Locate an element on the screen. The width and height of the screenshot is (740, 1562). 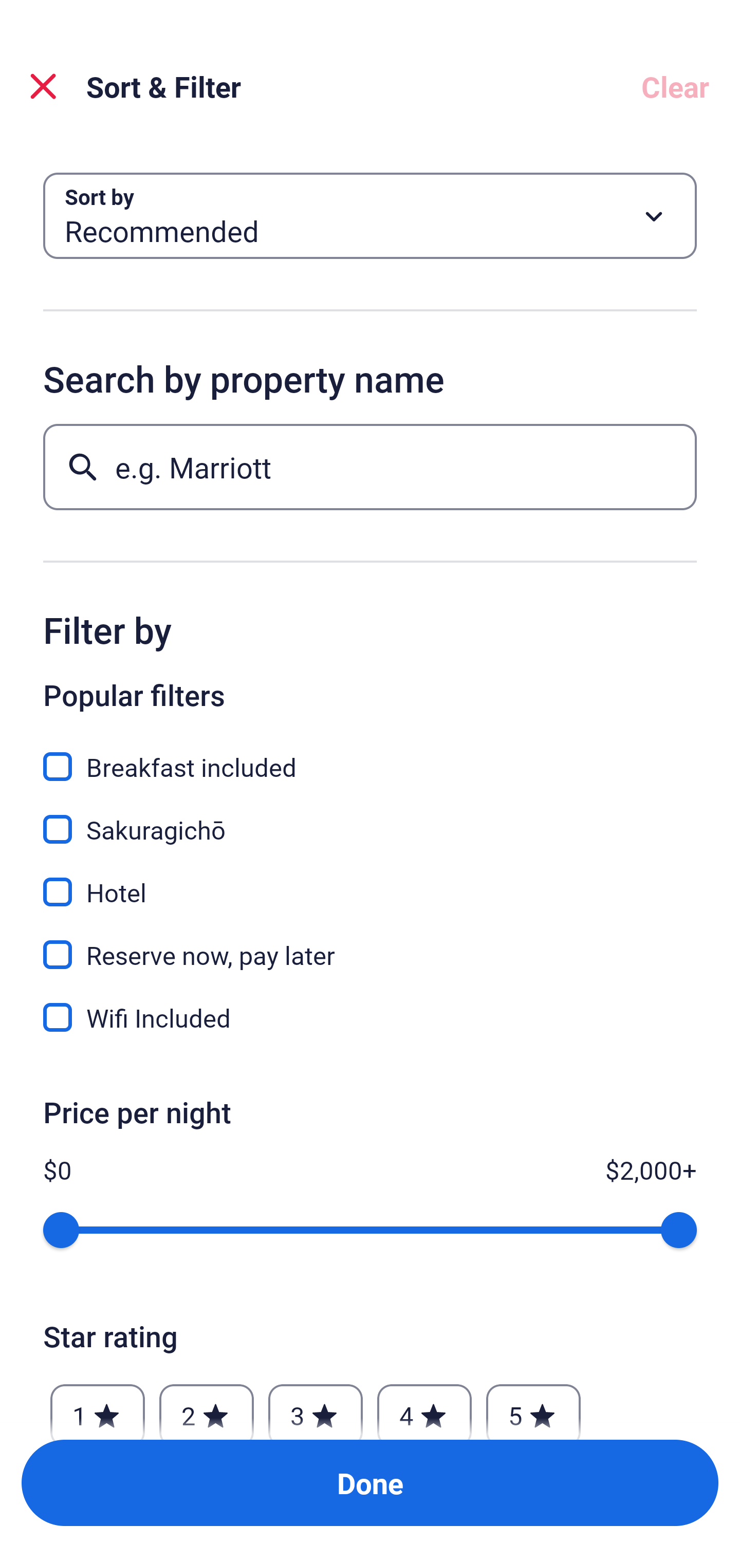
3 is located at coordinates (315, 1406).